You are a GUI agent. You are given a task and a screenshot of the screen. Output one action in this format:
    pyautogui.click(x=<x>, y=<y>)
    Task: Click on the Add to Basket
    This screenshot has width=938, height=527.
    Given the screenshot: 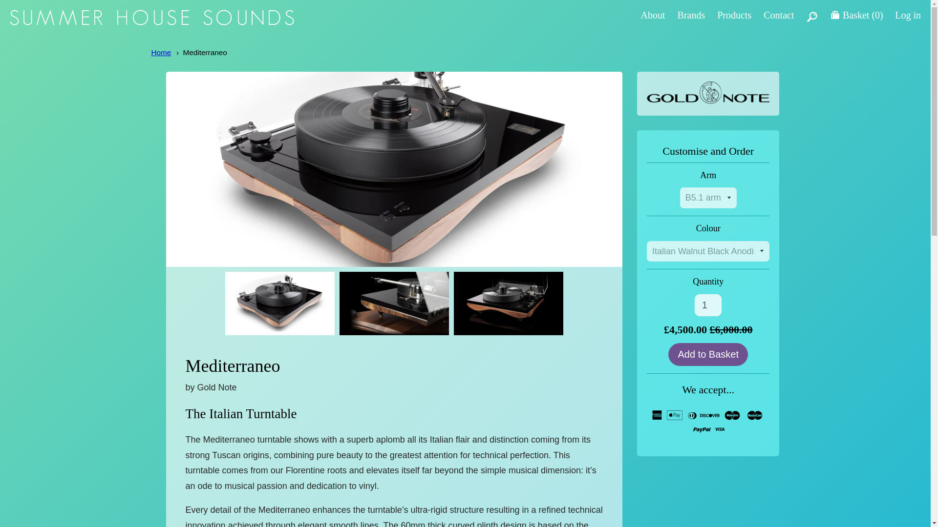 What is the action you would take?
    pyautogui.click(x=707, y=354)
    